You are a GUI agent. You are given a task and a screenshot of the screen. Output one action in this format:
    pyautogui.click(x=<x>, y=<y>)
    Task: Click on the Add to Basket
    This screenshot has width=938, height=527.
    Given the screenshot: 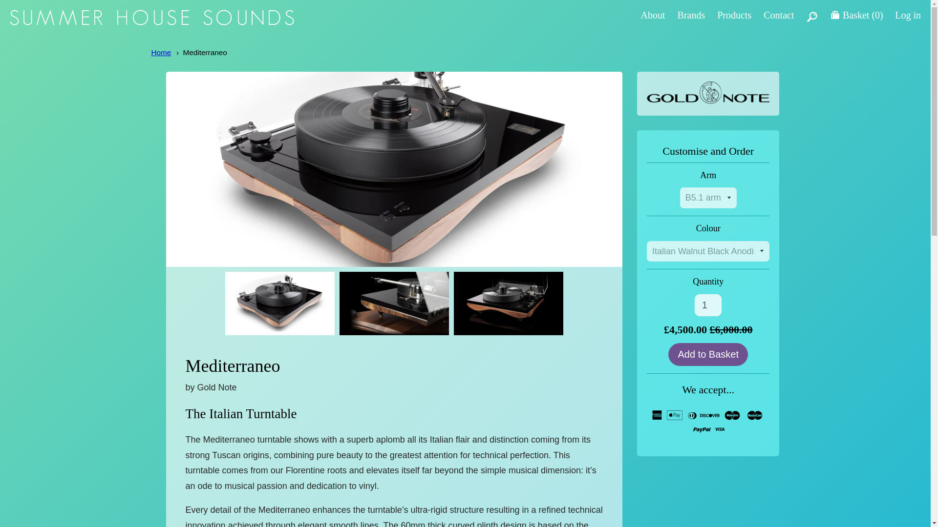 What is the action you would take?
    pyautogui.click(x=707, y=354)
    